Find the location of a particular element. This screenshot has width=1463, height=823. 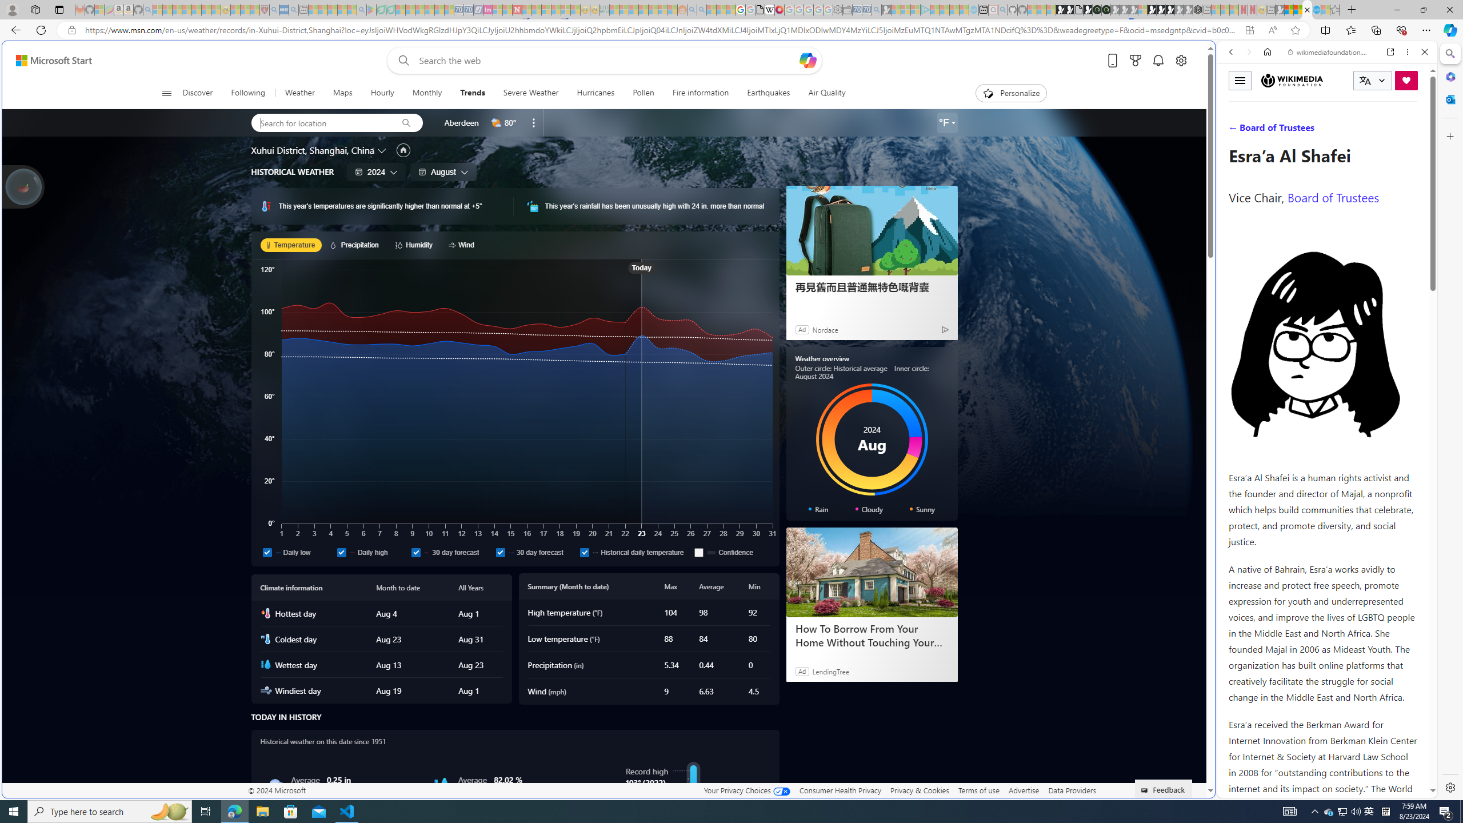

Hurricanes is located at coordinates (596, 93).